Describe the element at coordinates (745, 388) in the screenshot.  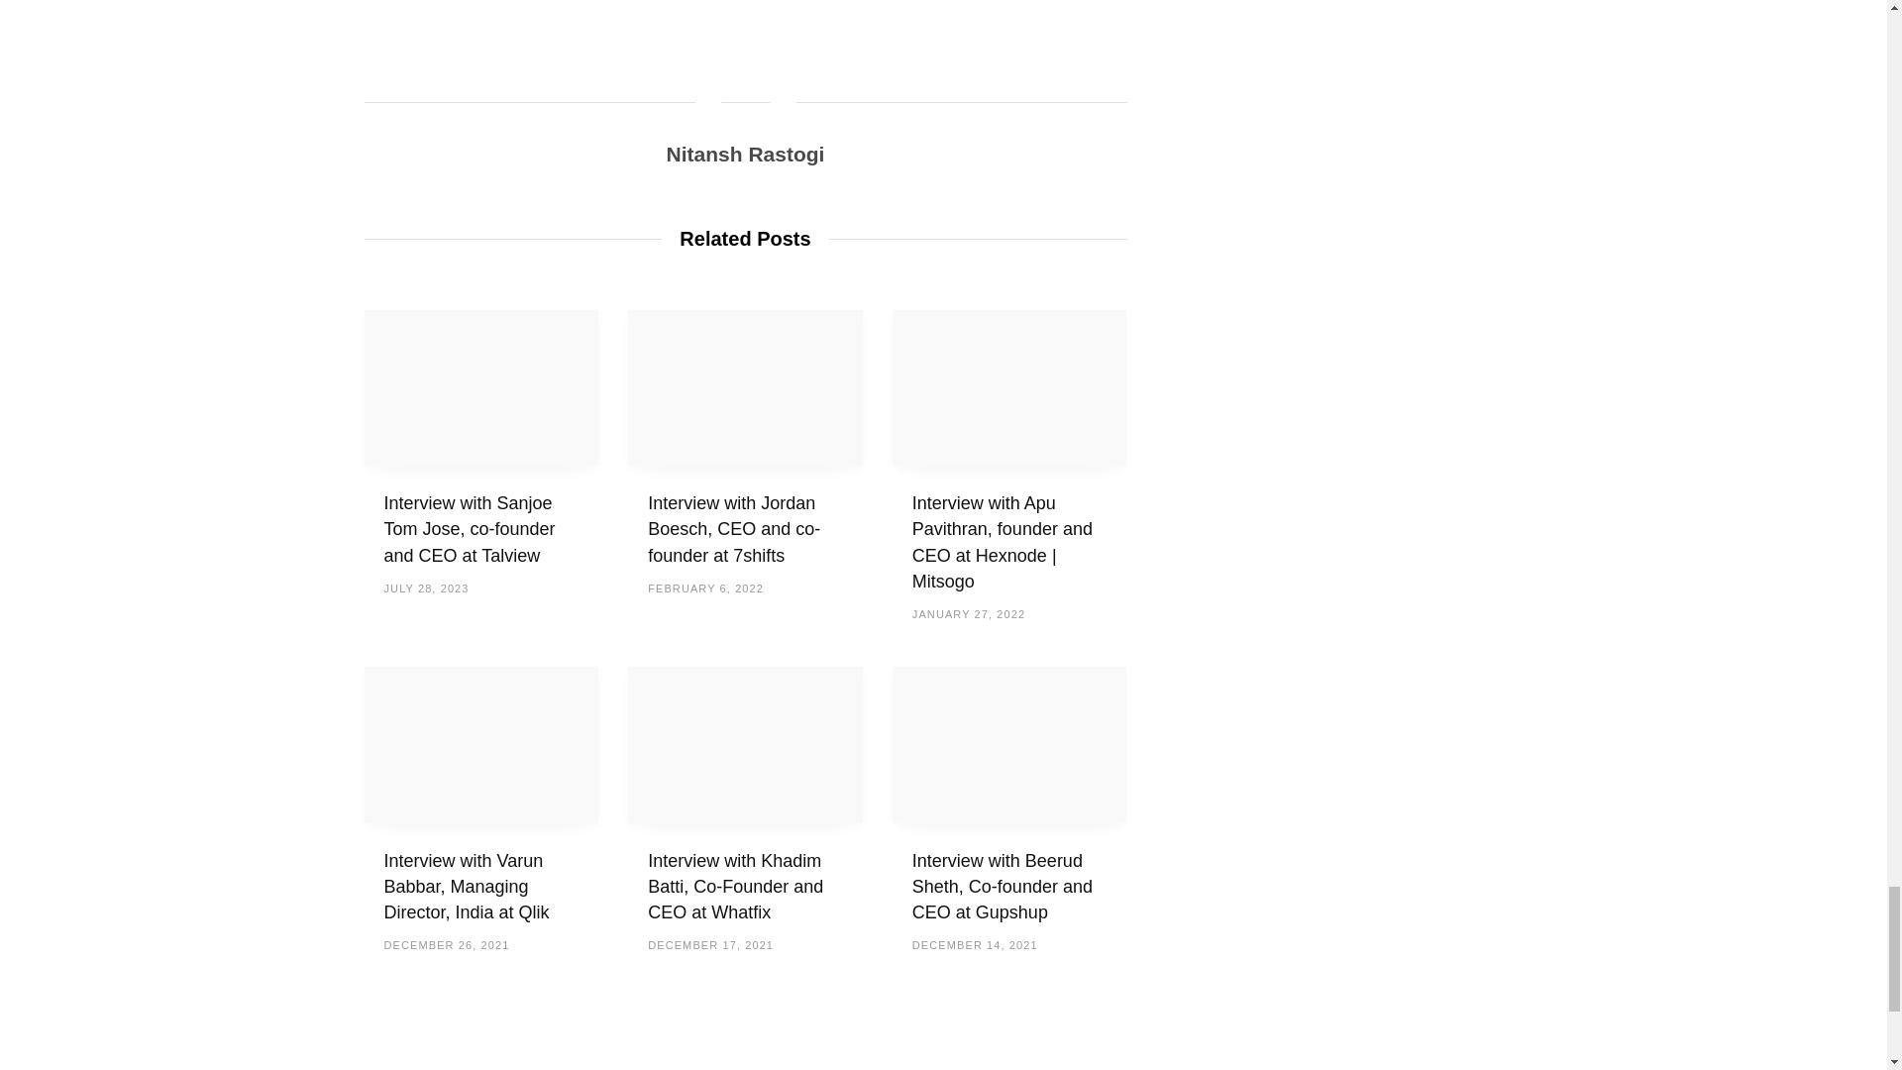
I see `Interview with Jordan Boesch, CEO and co-founder at 7shifts` at that location.